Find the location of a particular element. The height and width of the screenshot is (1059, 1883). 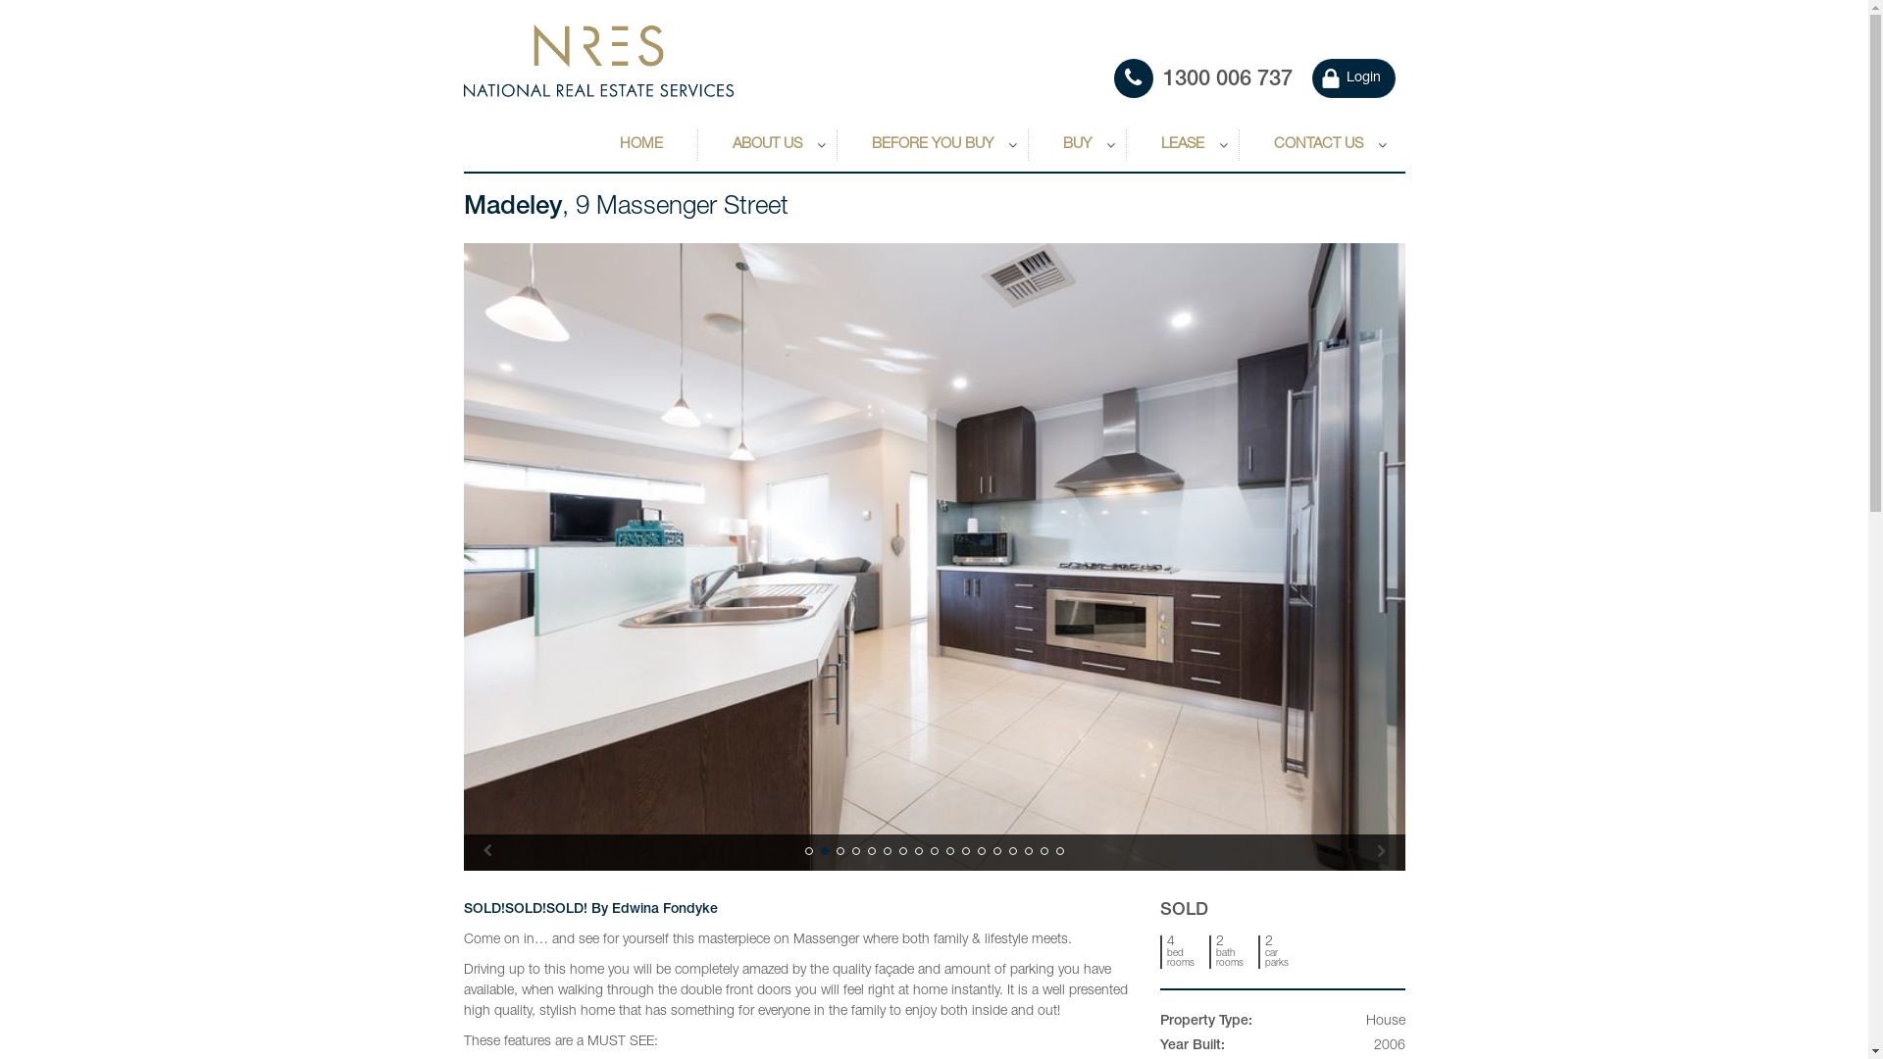

ABOUT US is located at coordinates (767, 145).